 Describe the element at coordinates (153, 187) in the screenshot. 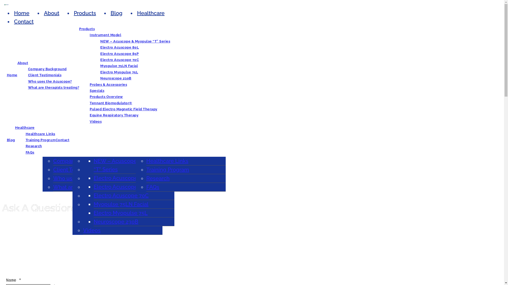

I see `FAQs` at that location.